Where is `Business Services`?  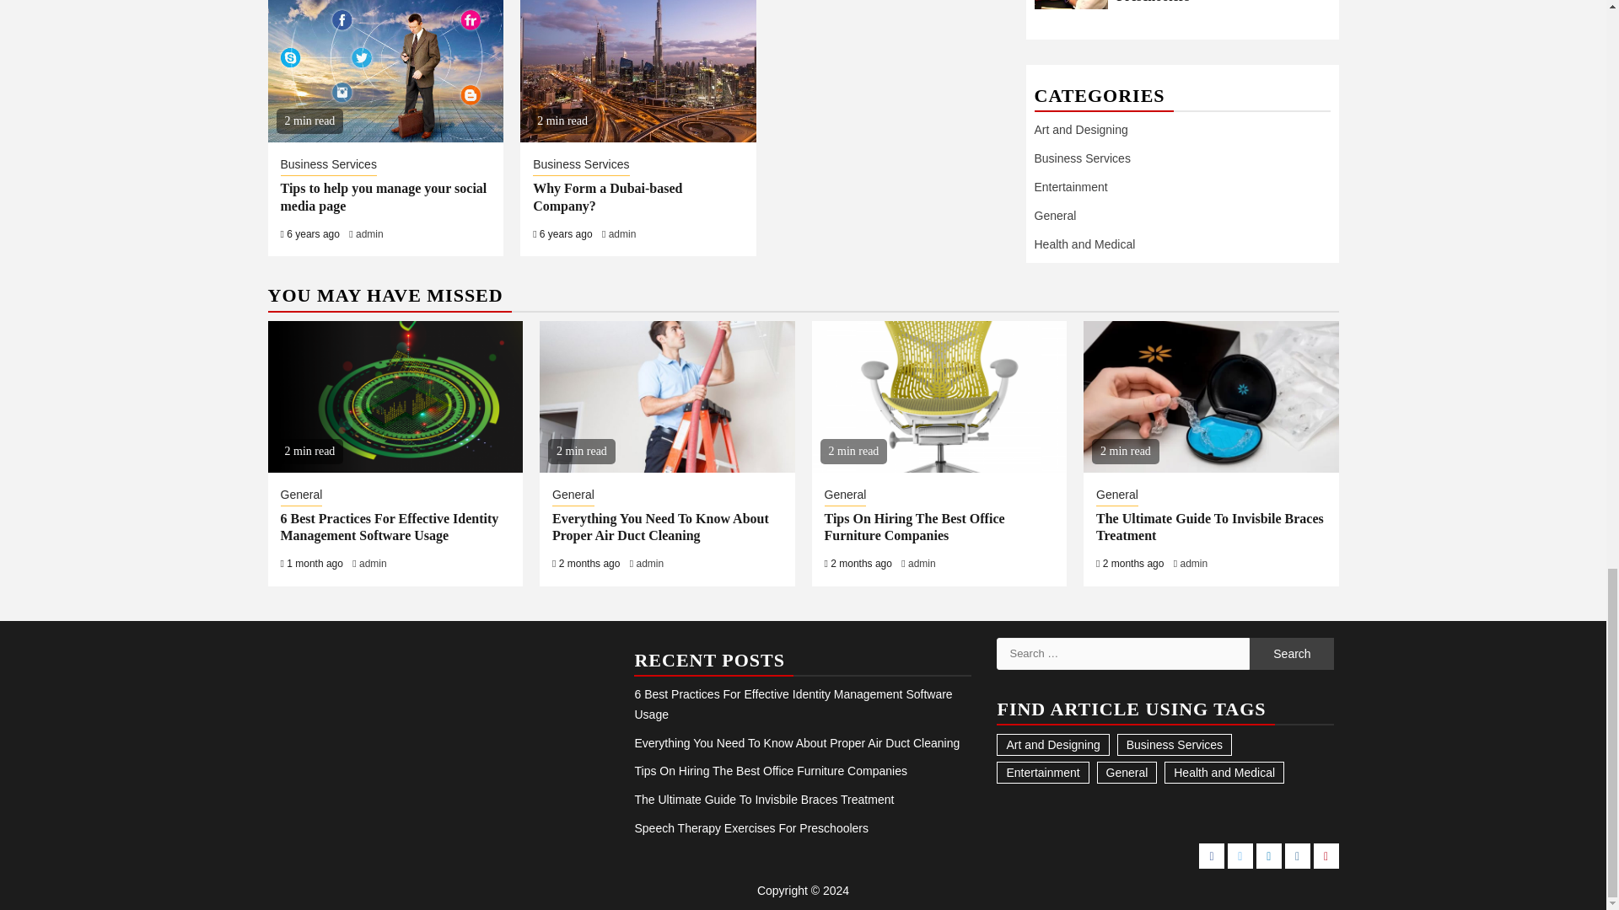 Business Services is located at coordinates (580, 165).